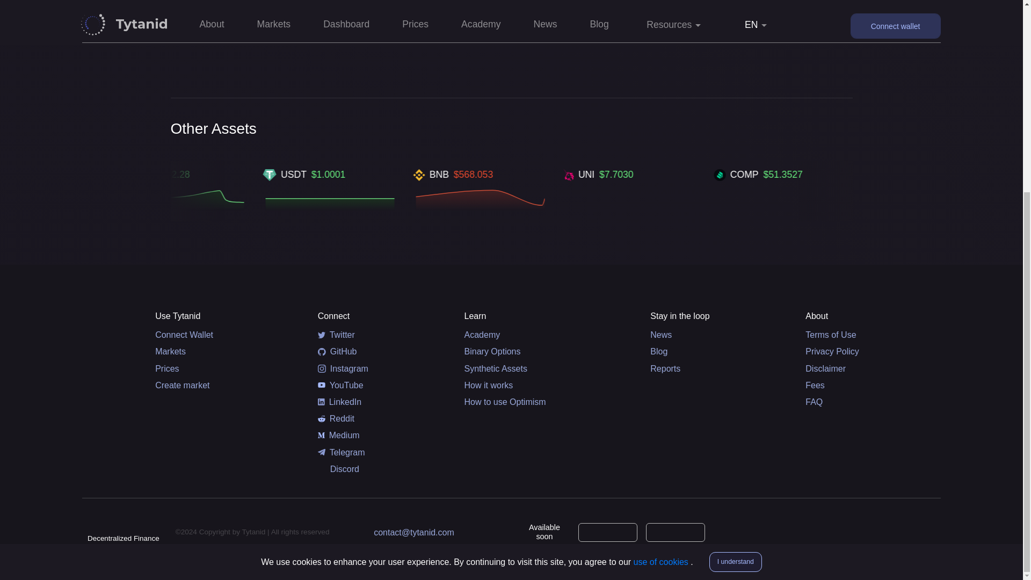  What do you see at coordinates (337, 351) in the screenshot?
I see `GitHub` at bounding box center [337, 351].